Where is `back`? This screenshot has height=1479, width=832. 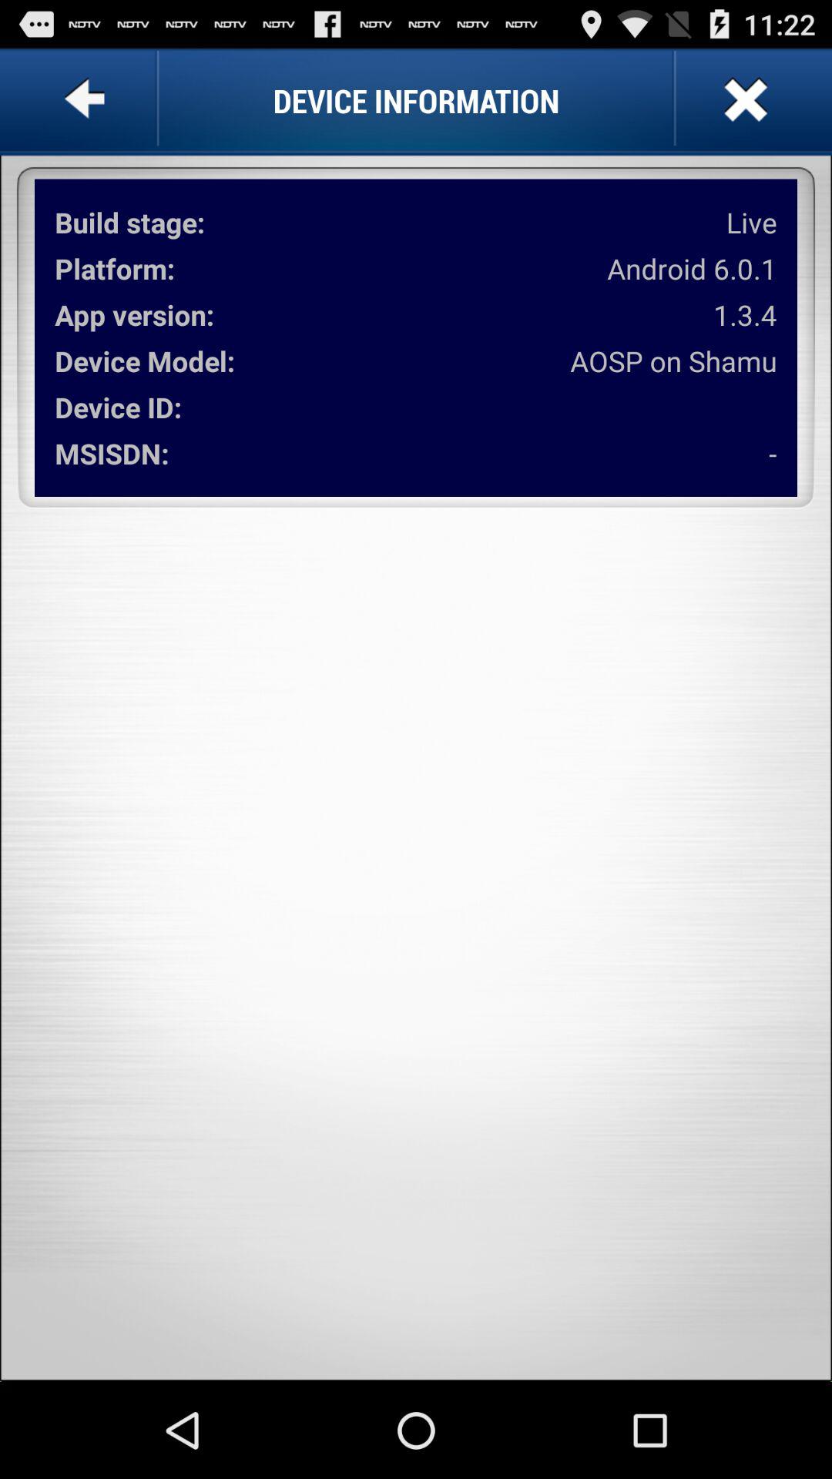
back is located at coordinates (88, 100).